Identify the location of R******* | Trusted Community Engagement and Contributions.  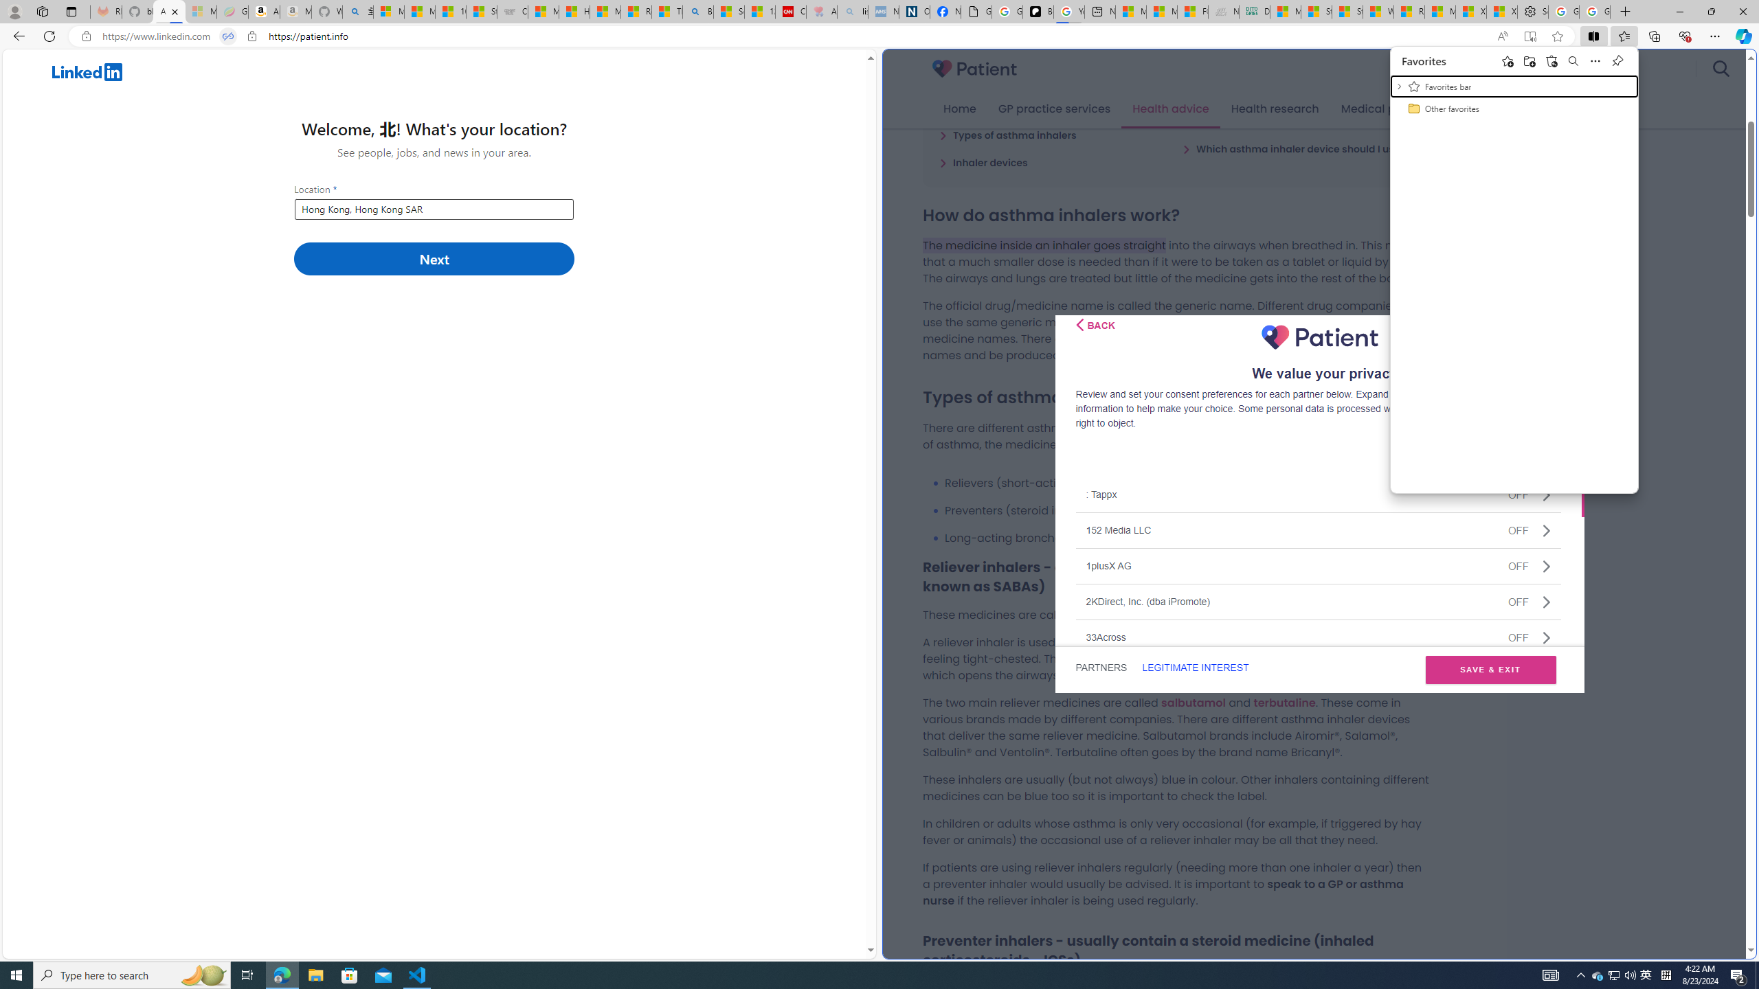
(1409, 12).